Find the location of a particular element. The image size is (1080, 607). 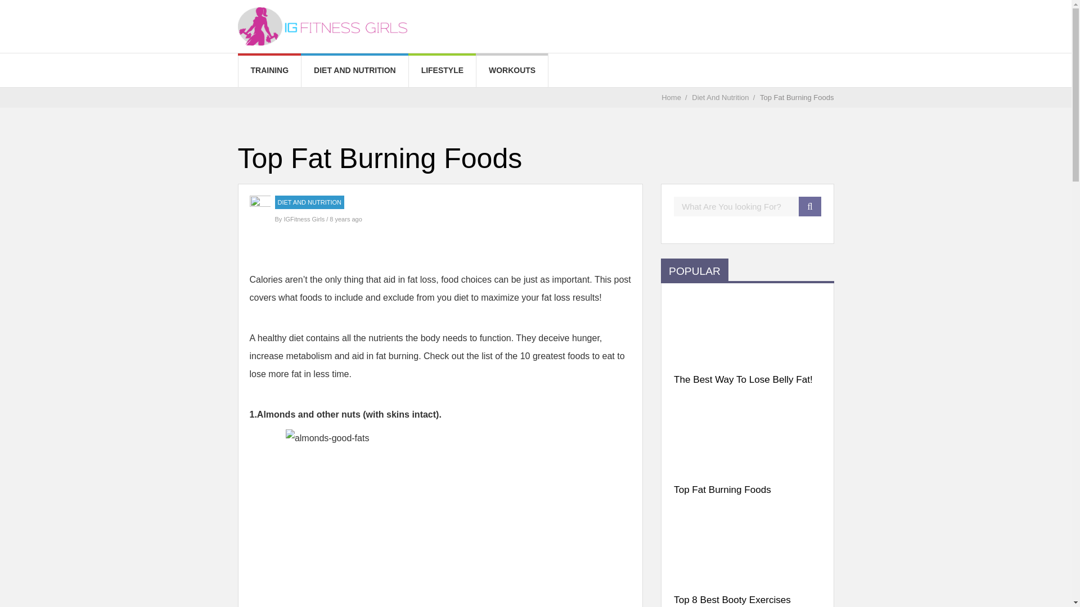

The Best Way To Lose Belly Fat! is located at coordinates (747, 380).